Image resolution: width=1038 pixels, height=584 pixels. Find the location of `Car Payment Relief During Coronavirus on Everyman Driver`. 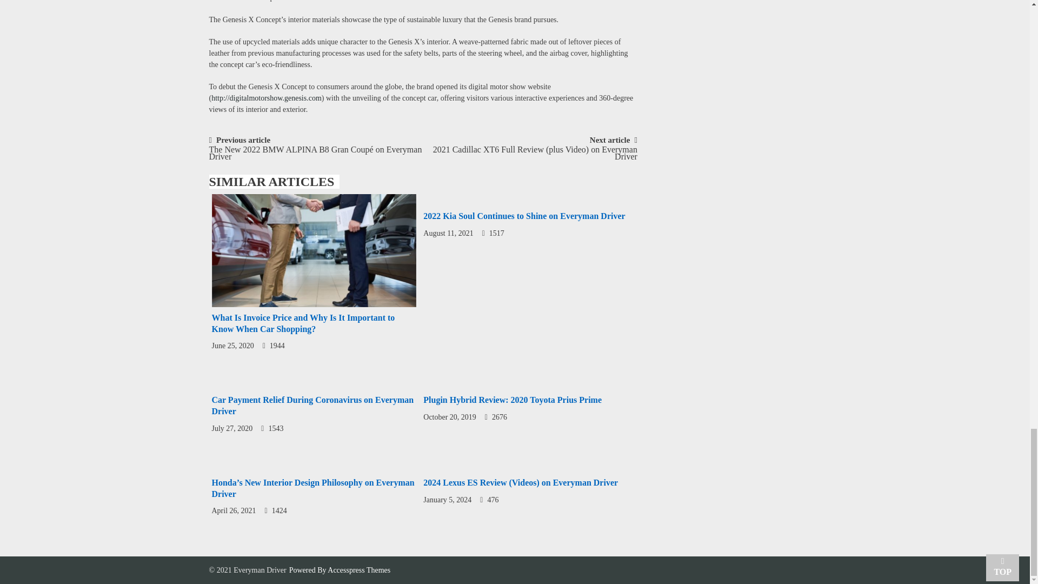

Car Payment Relief During Coronavirus on Everyman Driver is located at coordinates (312, 406).